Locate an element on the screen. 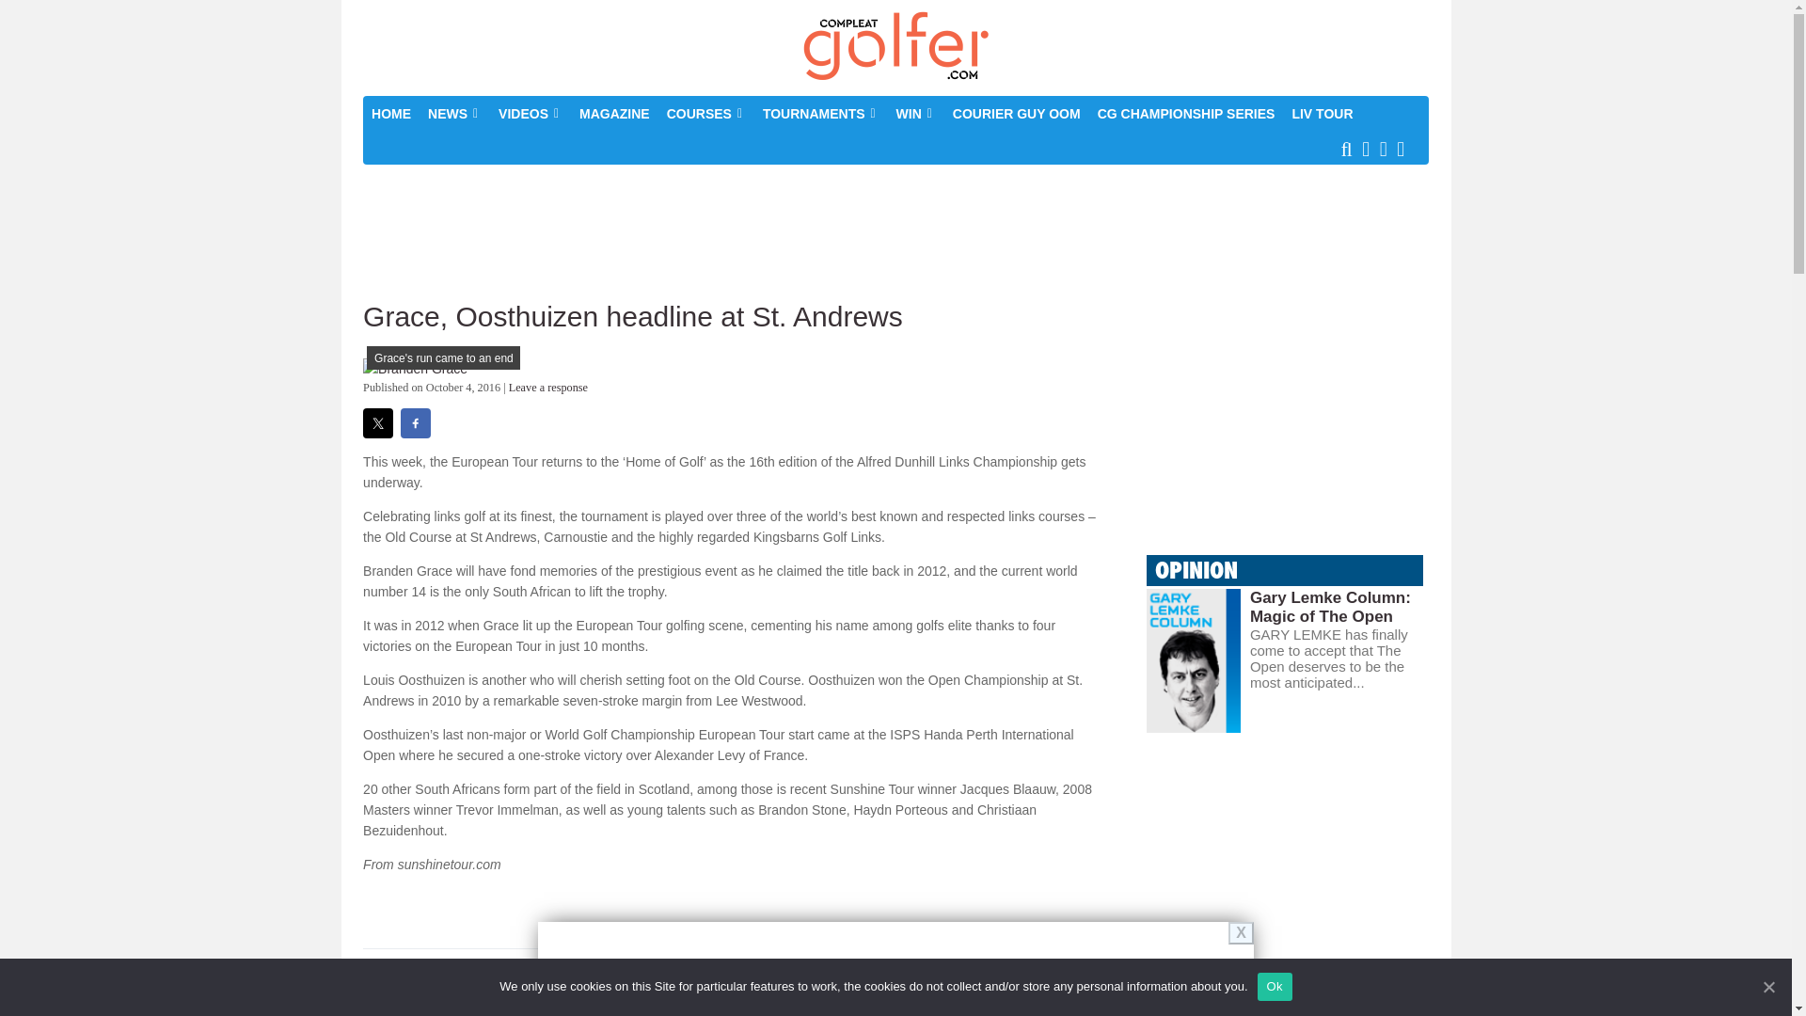 The height and width of the screenshot is (1016, 1806). 3rd party ad content is located at coordinates (895, 230).